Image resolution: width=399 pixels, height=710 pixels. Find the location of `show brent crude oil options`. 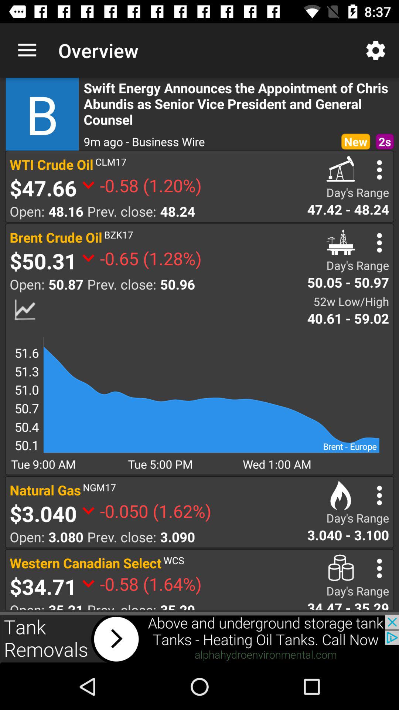

show brent crude oil options is located at coordinates (379, 243).